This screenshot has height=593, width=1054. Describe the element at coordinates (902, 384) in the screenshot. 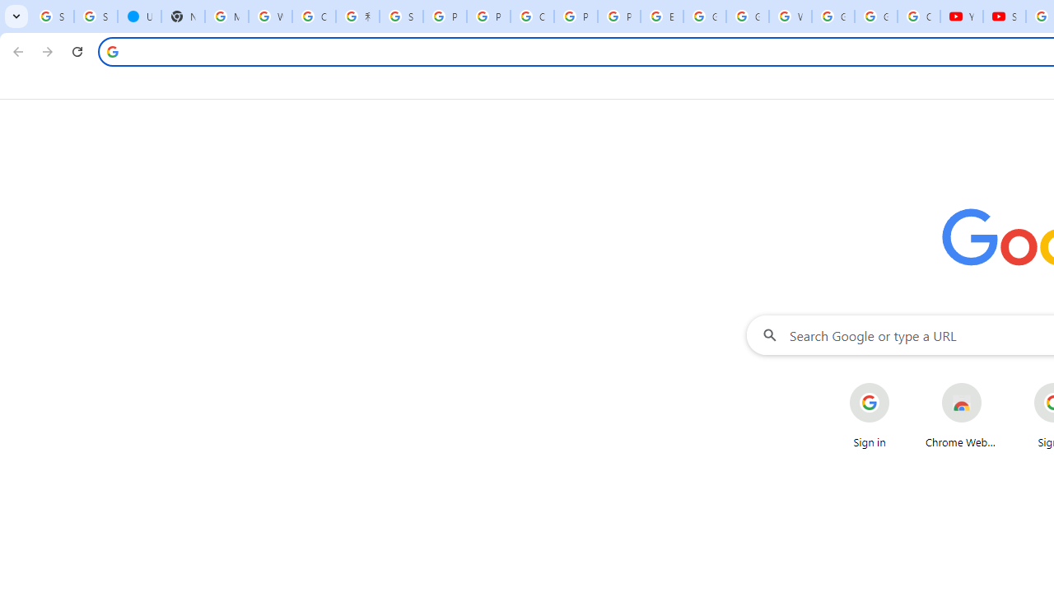

I see `More actions for Sign in shortcut` at that location.